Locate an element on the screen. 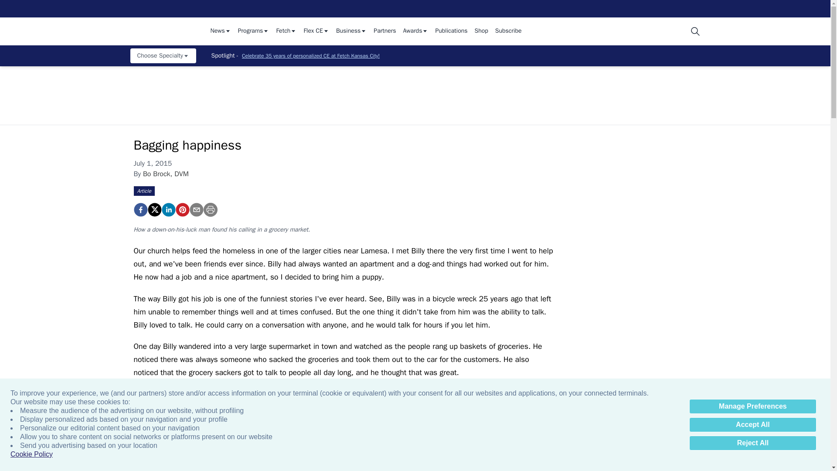 Image resolution: width=837 pixels, height=471 pixels. Flex CE is located at coordinates (316, 31).